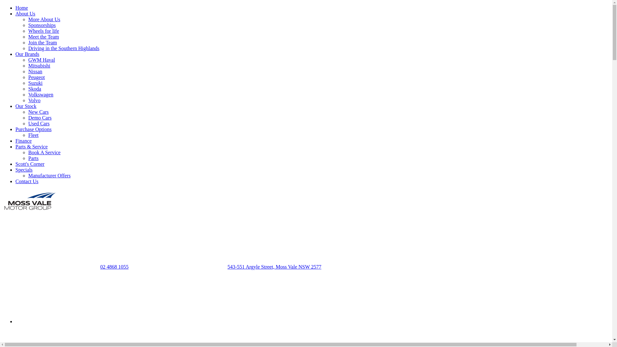 This screenshot has width=617, height=347. Describe the element at coordinates (64, 48) in the screenshot. I see `Driving in the Southern Highlands` at that location.